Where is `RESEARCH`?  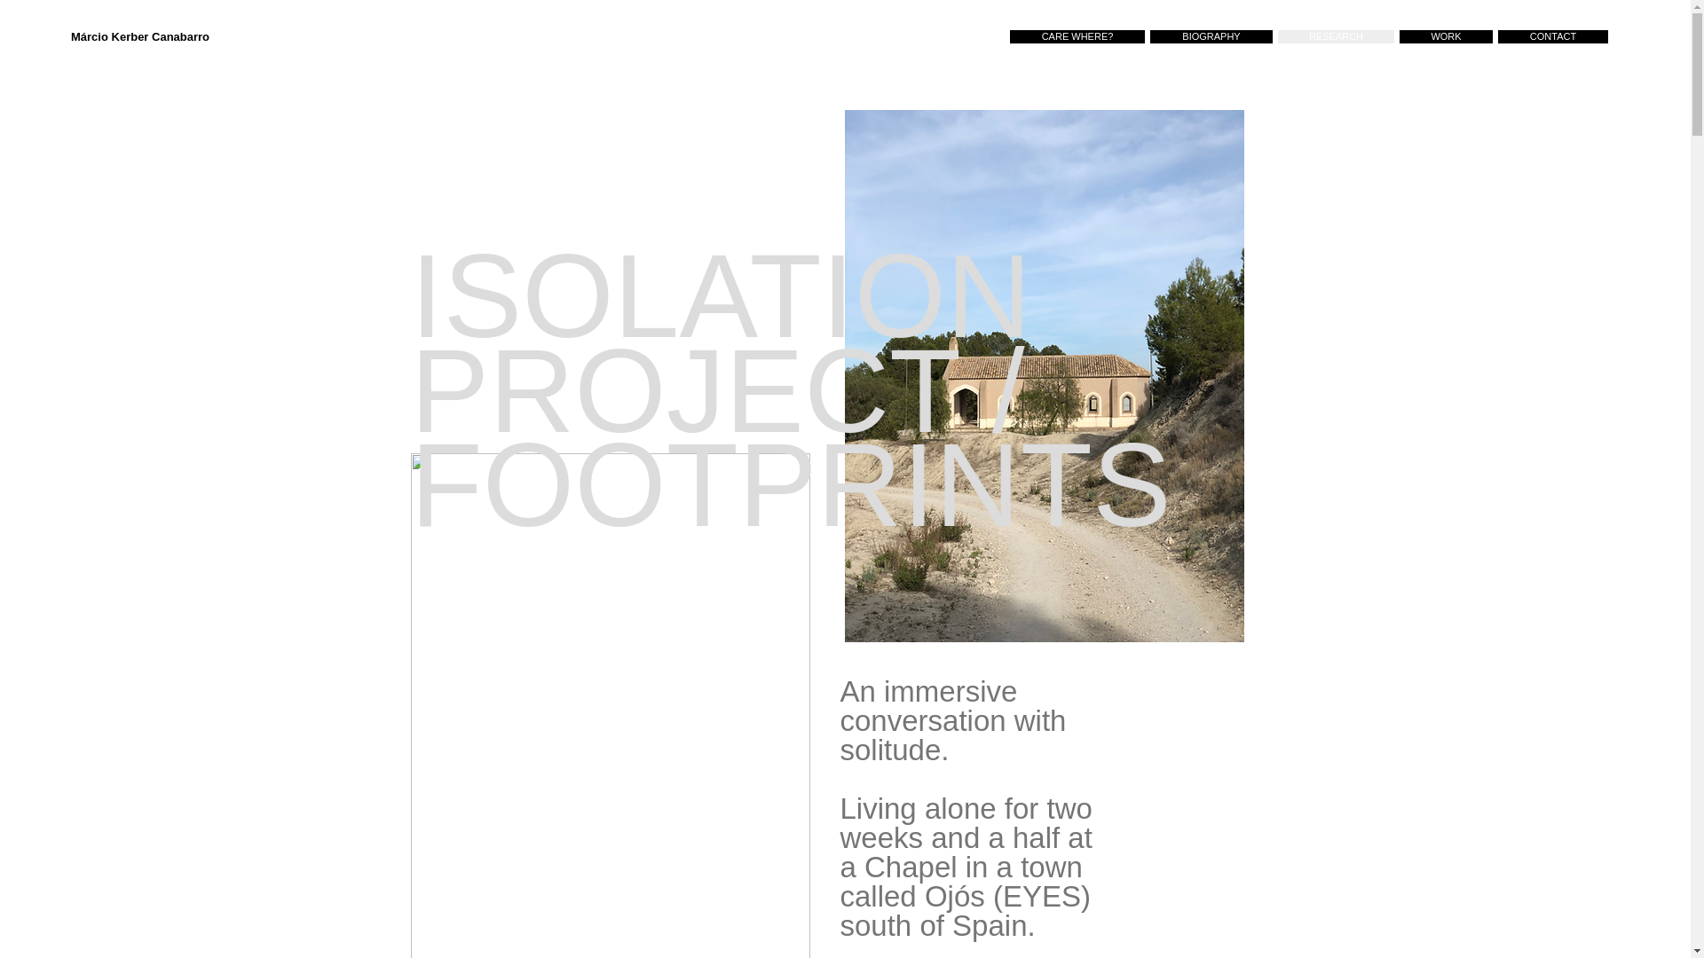
RESEARCH is located at coordinates (1336, 35).